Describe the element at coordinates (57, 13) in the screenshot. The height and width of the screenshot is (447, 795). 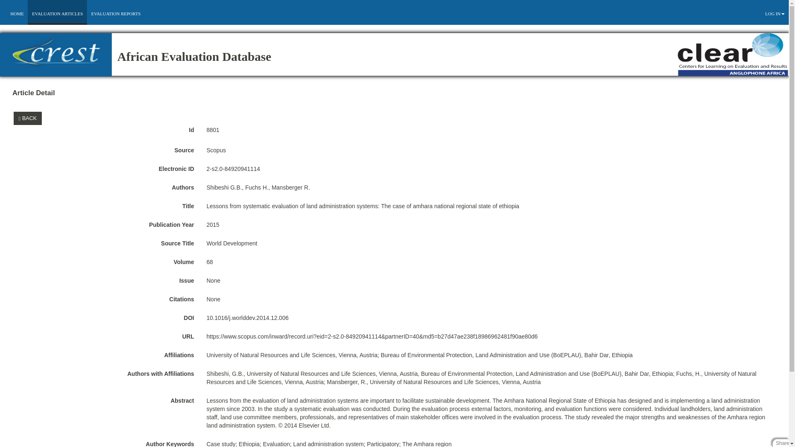
I see `EVALUATION ARTICLES` at that location.